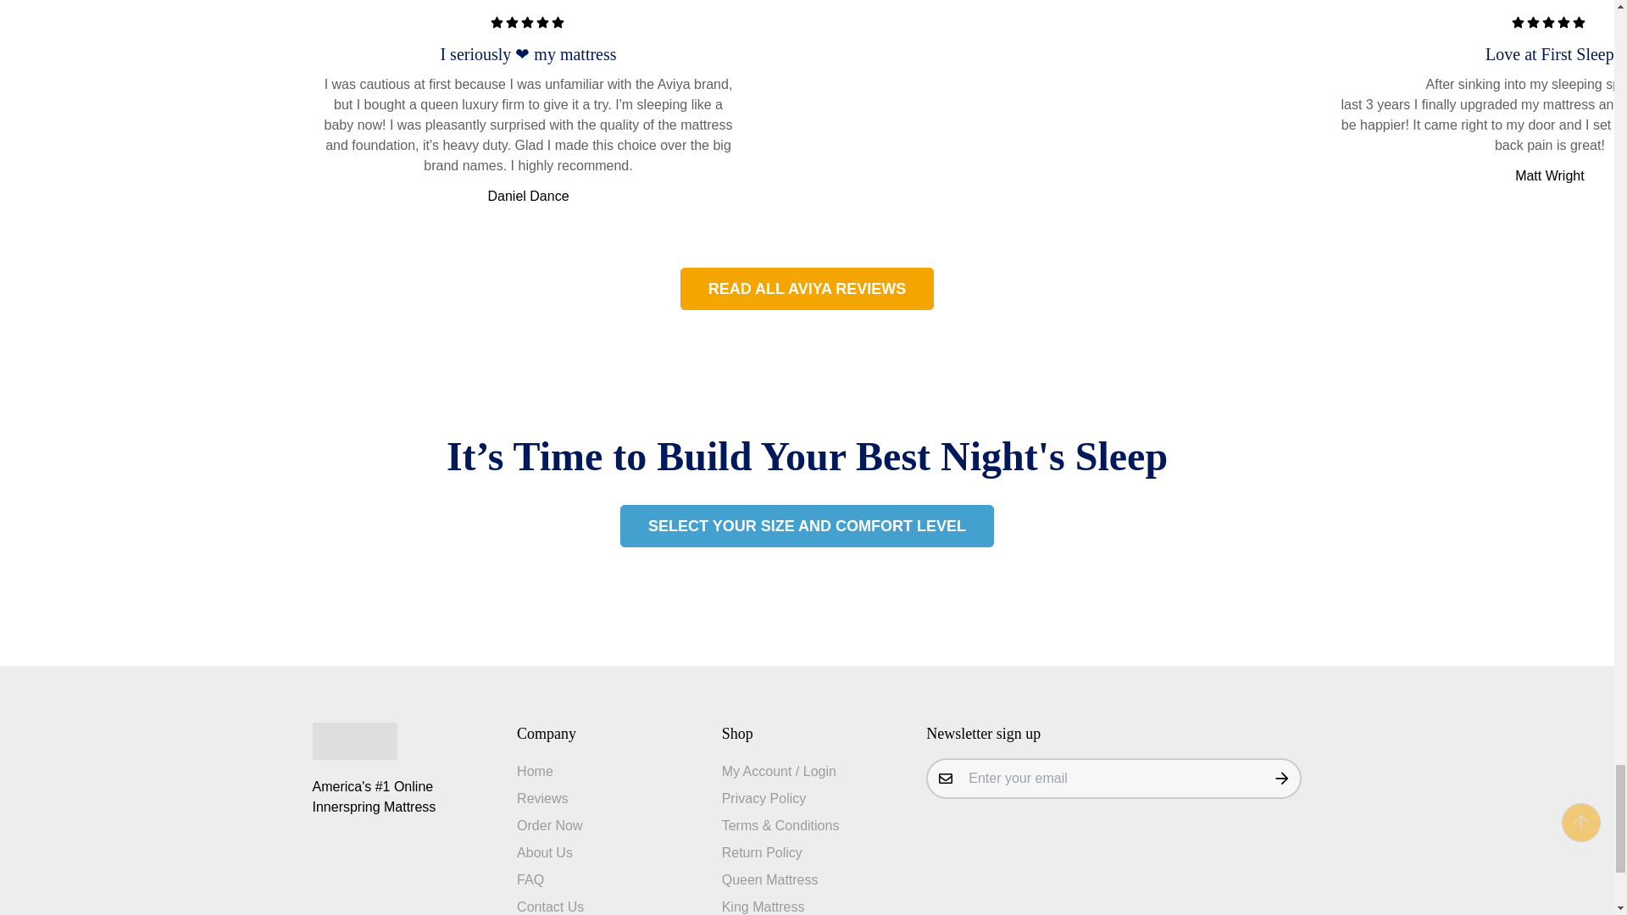 The width and height of the screenshot is (1627, 915). What do you see at coordinates (807, 289) in the screenshot?
I see `READ ALL AVIYA REVIEWS` at bounding box center [807, 289].